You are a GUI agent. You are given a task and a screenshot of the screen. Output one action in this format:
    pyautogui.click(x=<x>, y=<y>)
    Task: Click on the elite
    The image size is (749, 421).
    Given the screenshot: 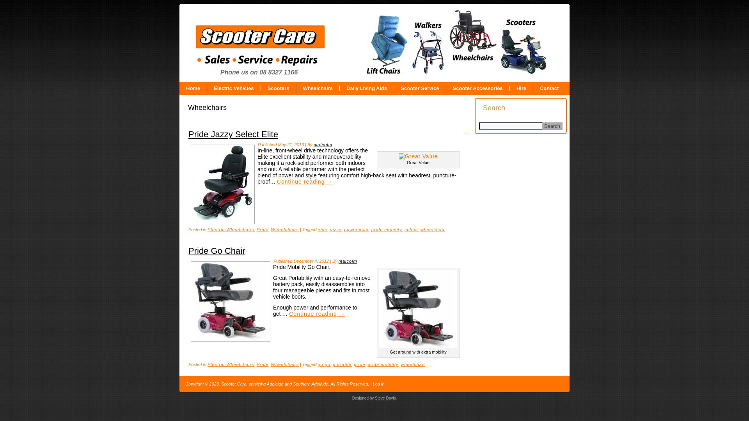 What is the action you would take?
    pyautogui.click(x=322, y=230)
    